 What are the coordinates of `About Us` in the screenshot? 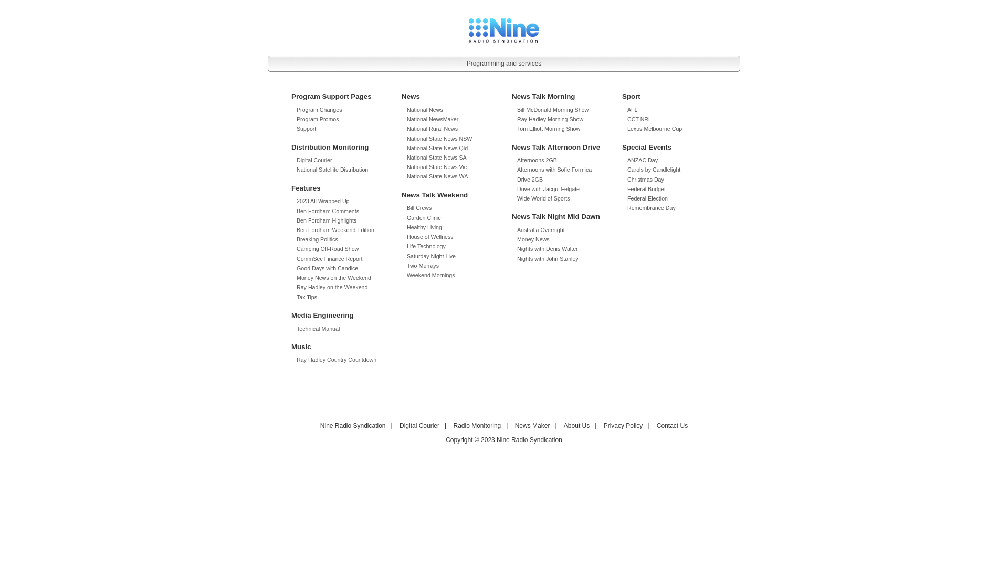 It's located at (576, 426).